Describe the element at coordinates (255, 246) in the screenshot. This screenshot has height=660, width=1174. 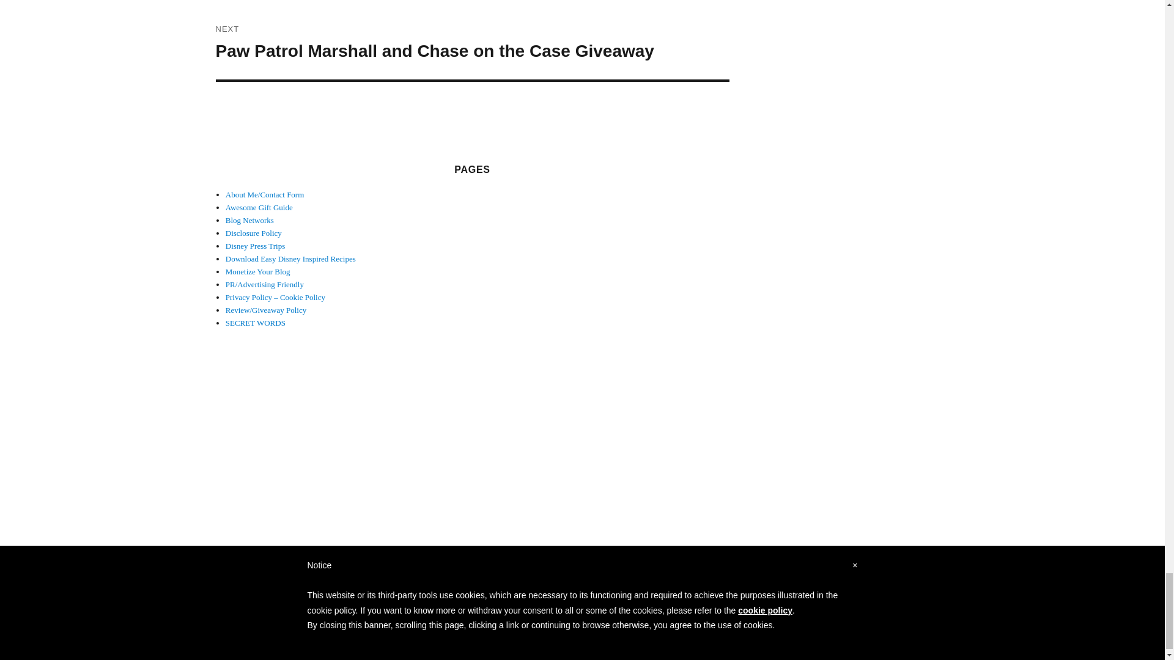
I see `Disney Press Trips` at that location.